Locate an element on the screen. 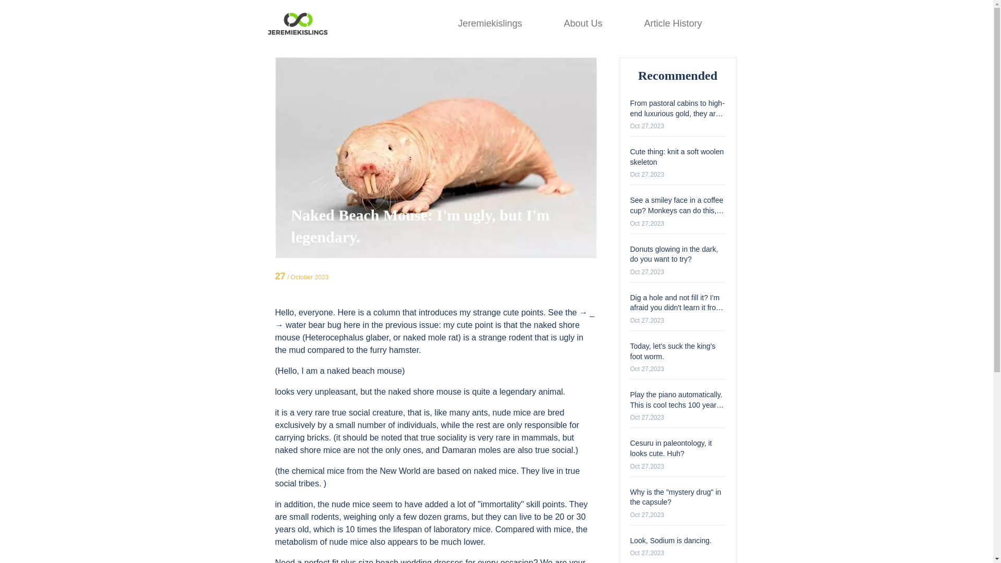 The image size is (1001, 563). Today, let's suck the king's foot worm. is located at coordinates (673, 351).